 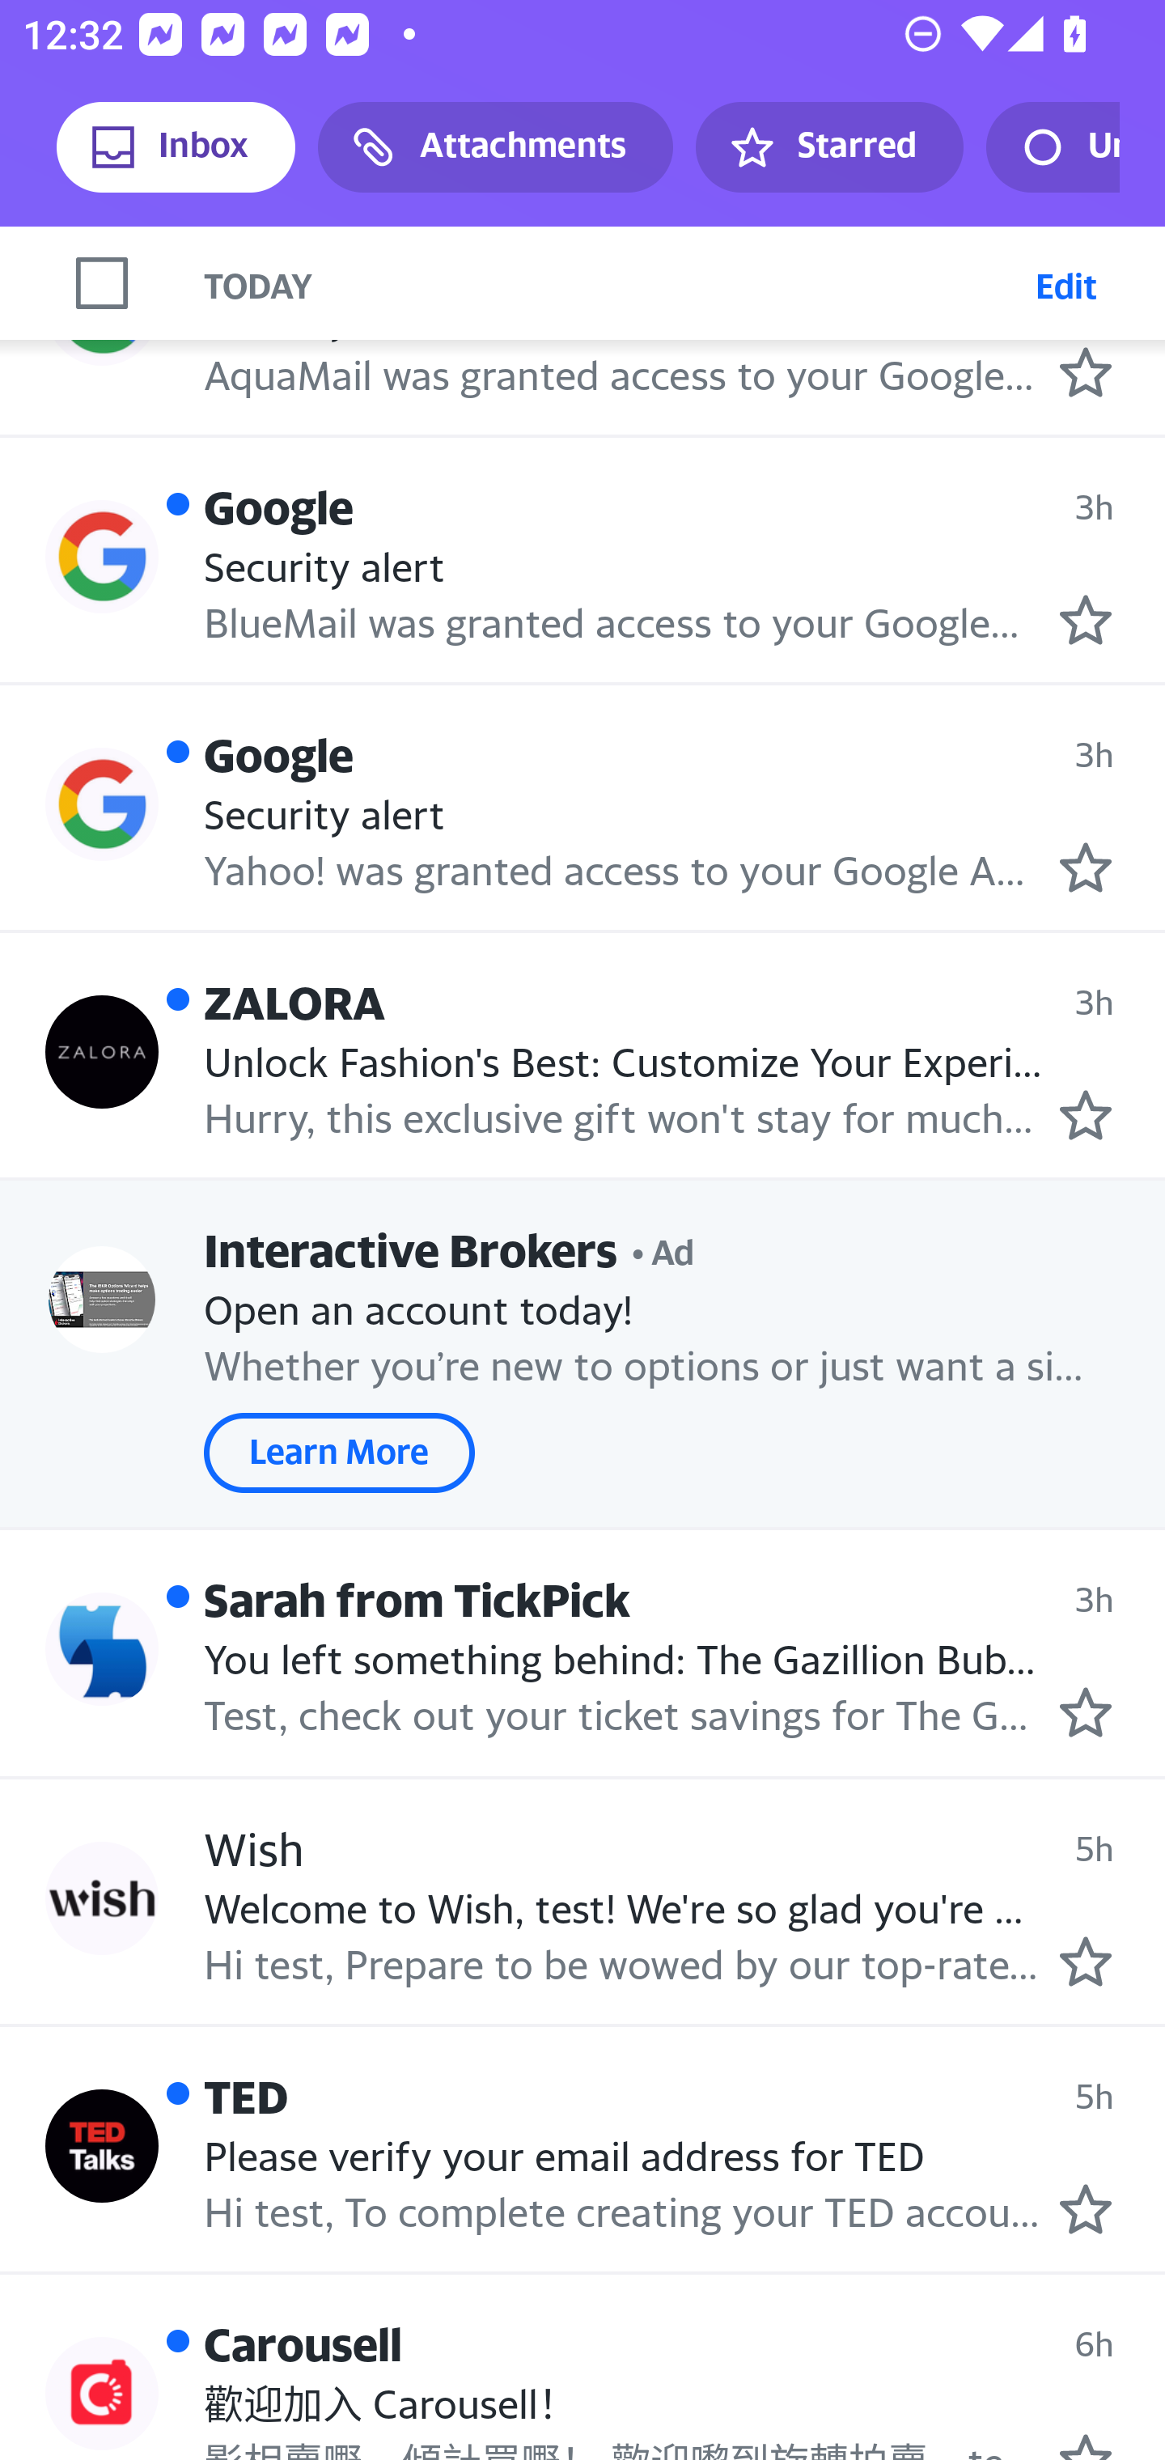 What do you see at coordinates (102, 555) in the screenshot?
I see `Profile
Google` at bounding box center [102, 555].